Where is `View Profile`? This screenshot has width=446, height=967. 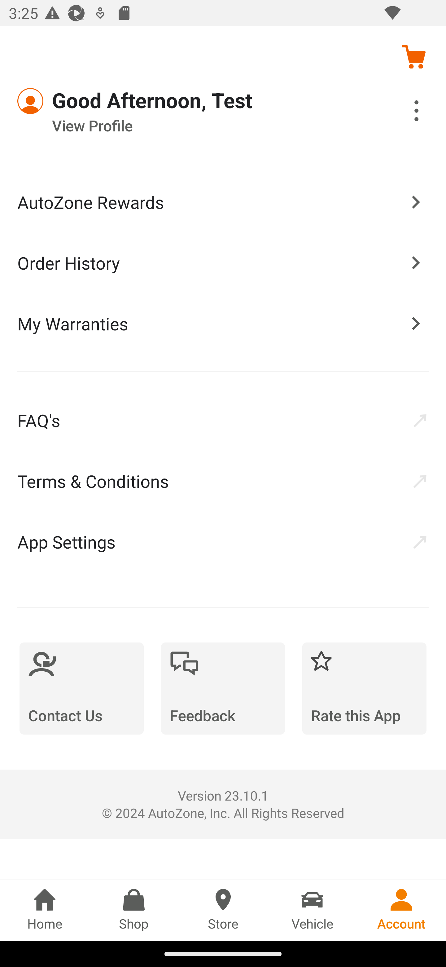
View Profile is located at coordinates (189, 126).